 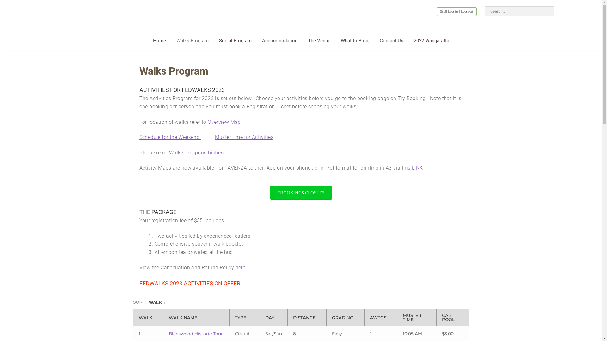 What do you see at coordinates (280, 42) in the screenshot?
I see `Accommodation` at bounding box center [280, 42].